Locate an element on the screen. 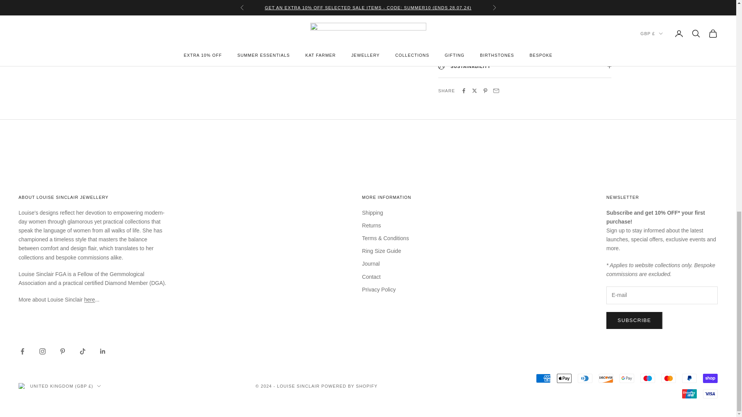 The height and width of the screenshot is (417, 742). About Louise Sinclair is located at coordinates (90, 300).